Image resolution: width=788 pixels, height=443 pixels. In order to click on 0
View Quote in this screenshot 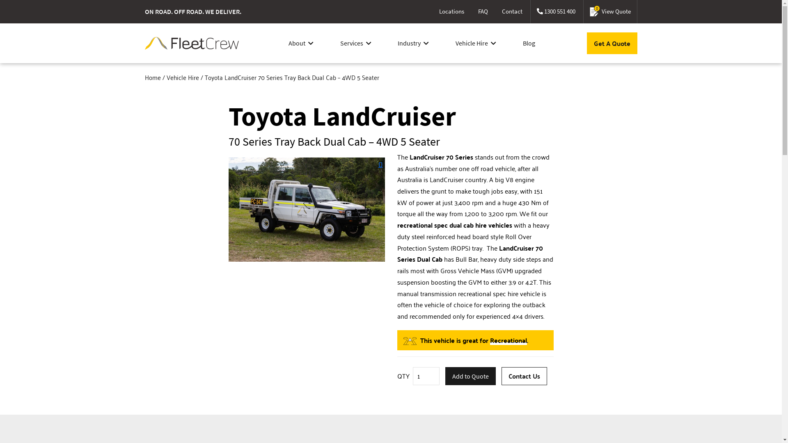, I will do `click(610, 11)`.